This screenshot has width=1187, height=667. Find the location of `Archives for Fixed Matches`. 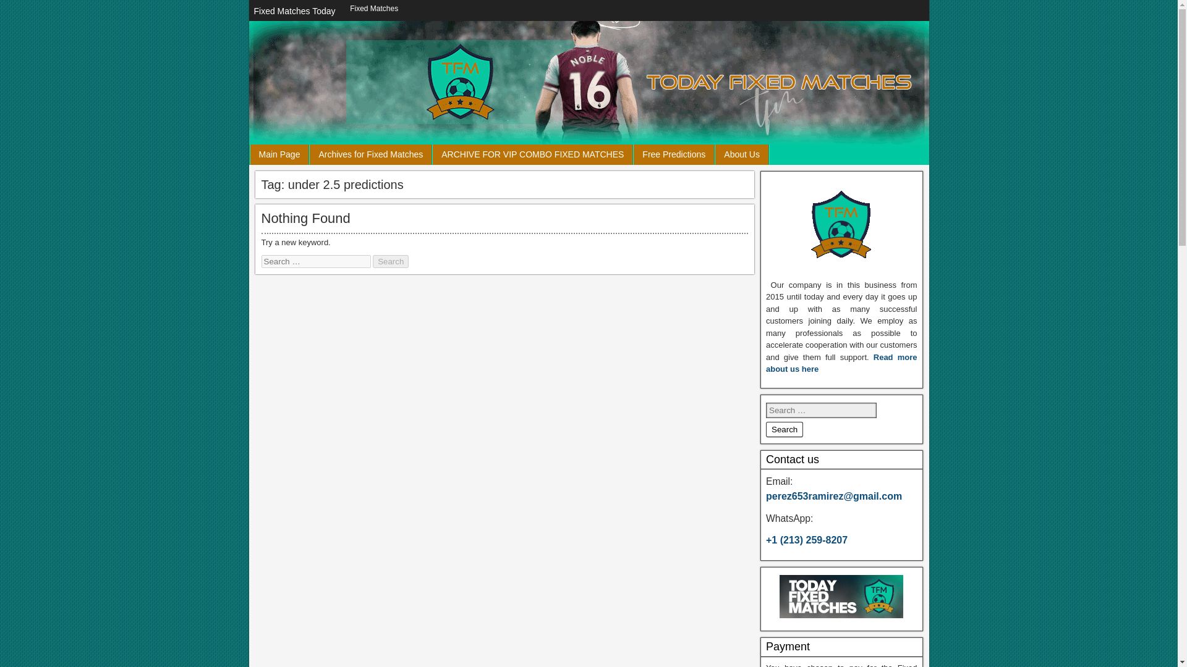

Archives for Fixed Matches is located at coordinates (371, 154).